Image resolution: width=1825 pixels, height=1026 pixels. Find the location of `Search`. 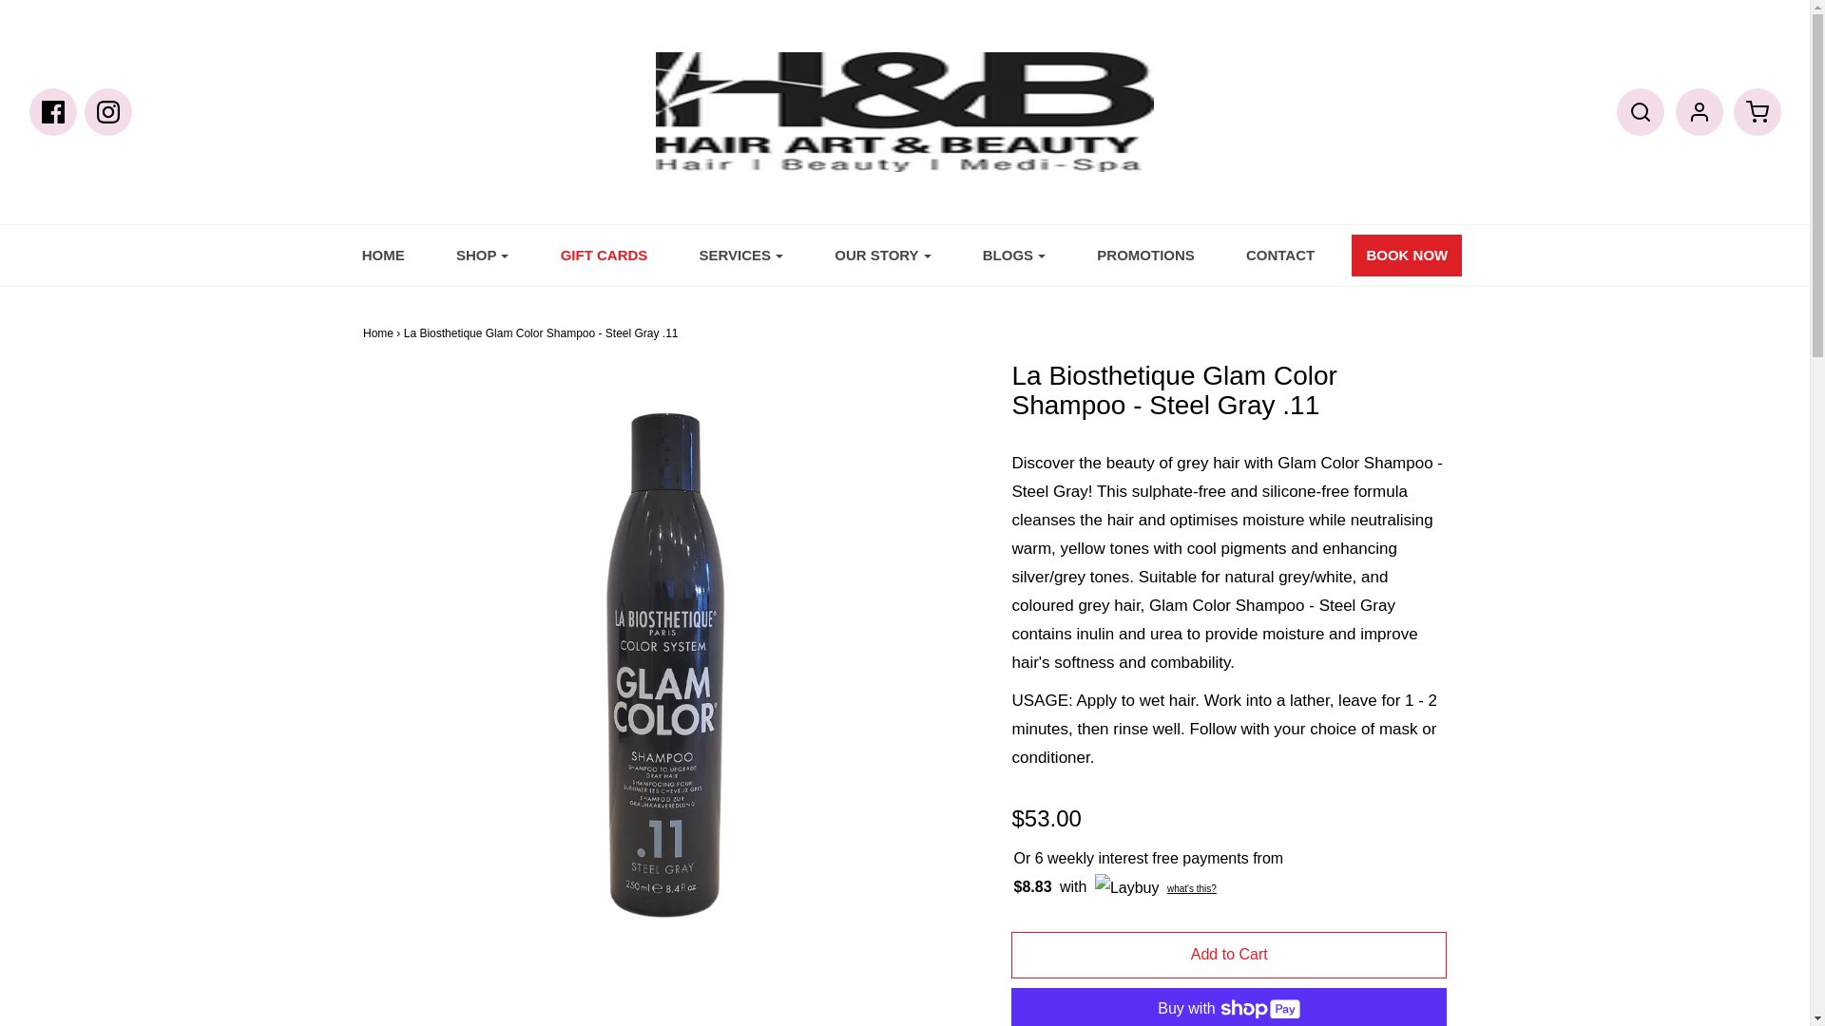

Search is located at coordinates (1641, 108).